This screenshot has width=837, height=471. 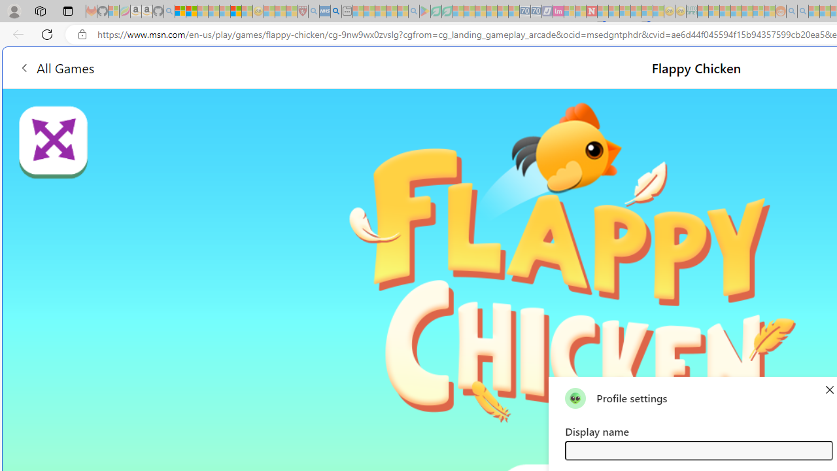 I want to click on Pets - MSN - Sleeping, so click(x=391, y=12).